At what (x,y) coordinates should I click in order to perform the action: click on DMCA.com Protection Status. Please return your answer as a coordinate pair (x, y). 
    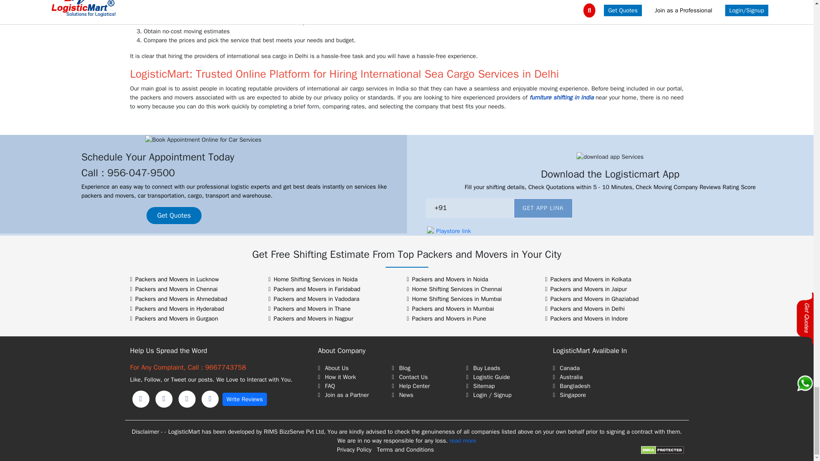
    Looking at the image, I should click on (662, 449).